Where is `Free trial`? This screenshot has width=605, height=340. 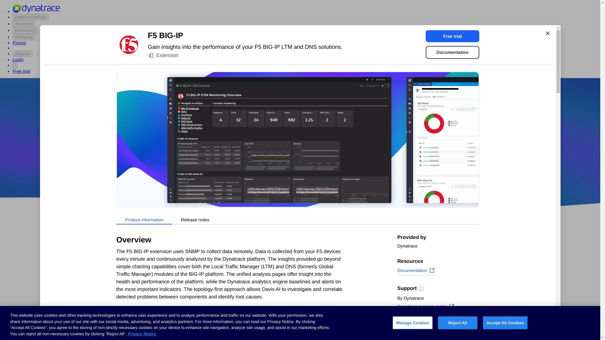
Free trial is located at coordinates (452, 36).